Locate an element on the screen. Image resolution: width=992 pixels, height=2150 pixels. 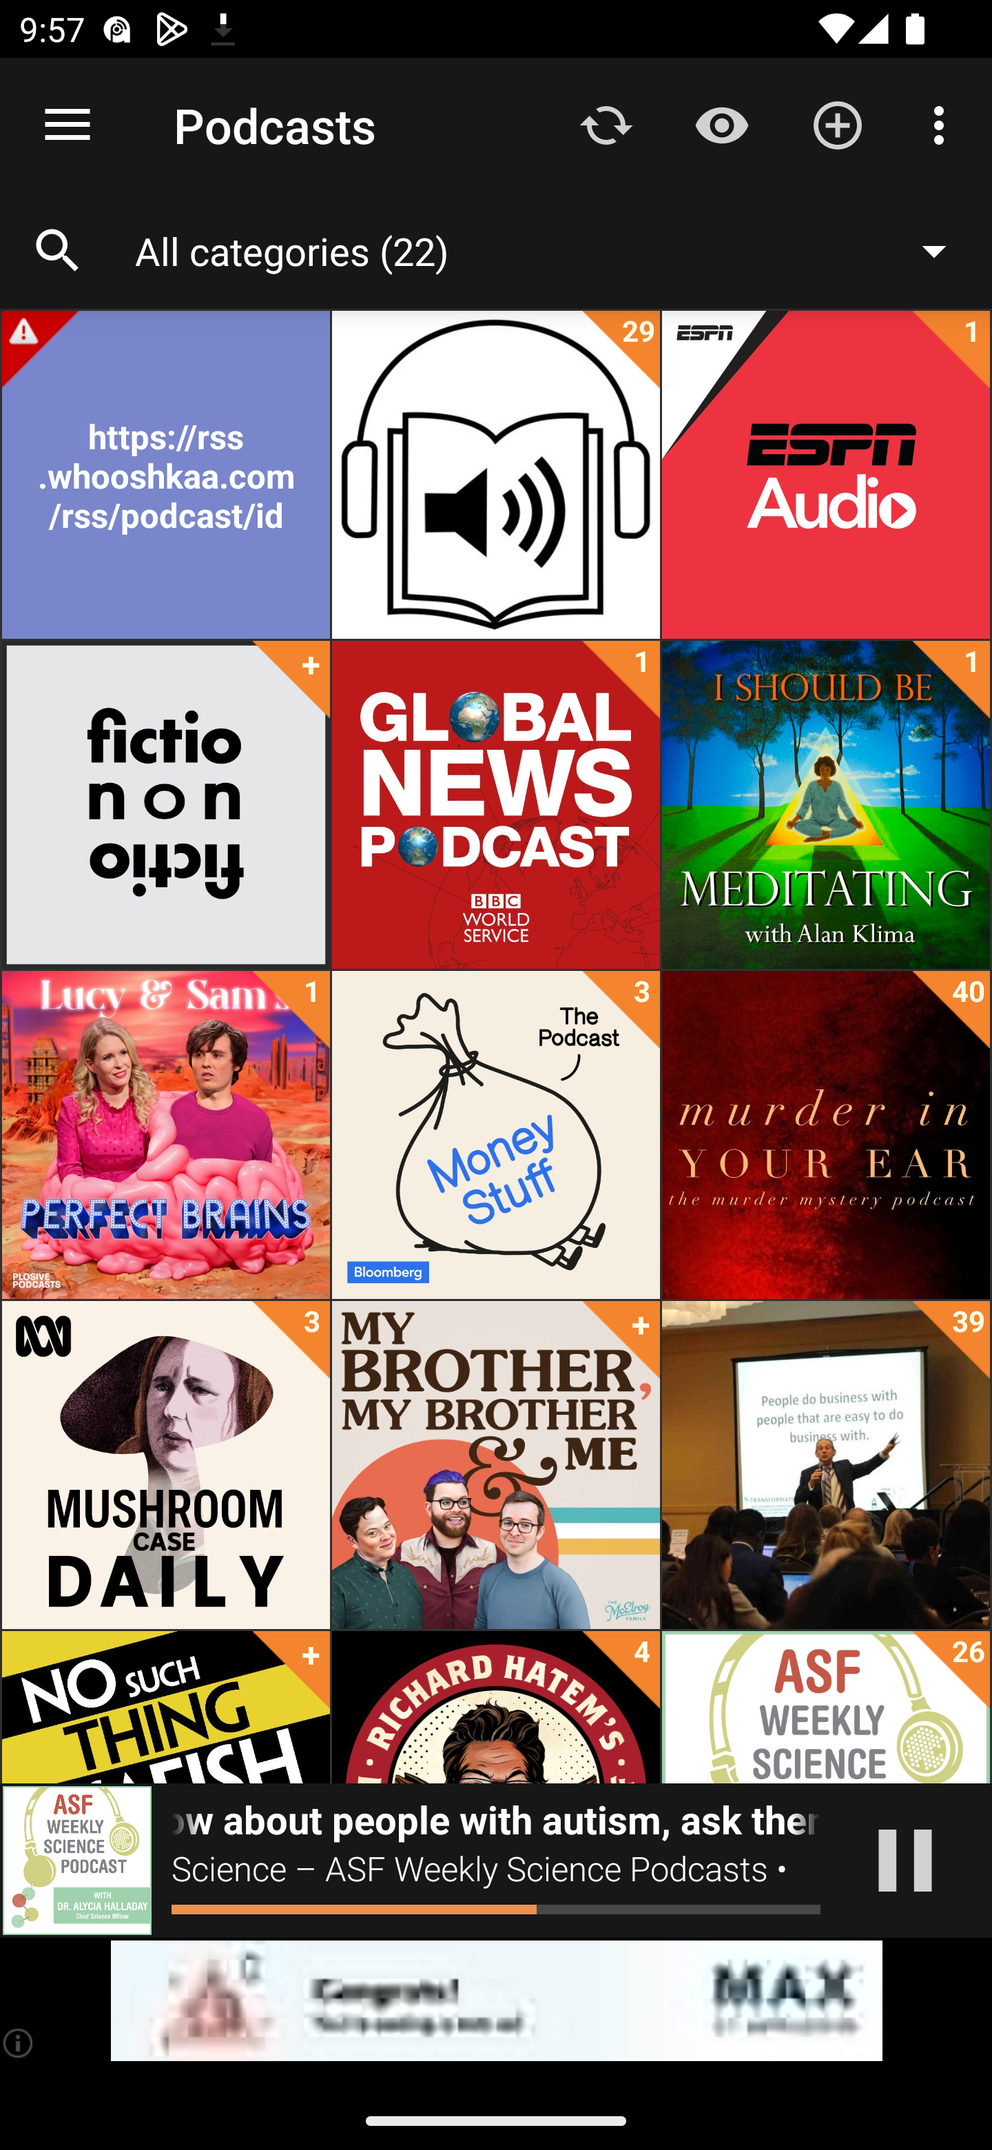
fiction/non/fiction + is located at coordinates (165, 805).